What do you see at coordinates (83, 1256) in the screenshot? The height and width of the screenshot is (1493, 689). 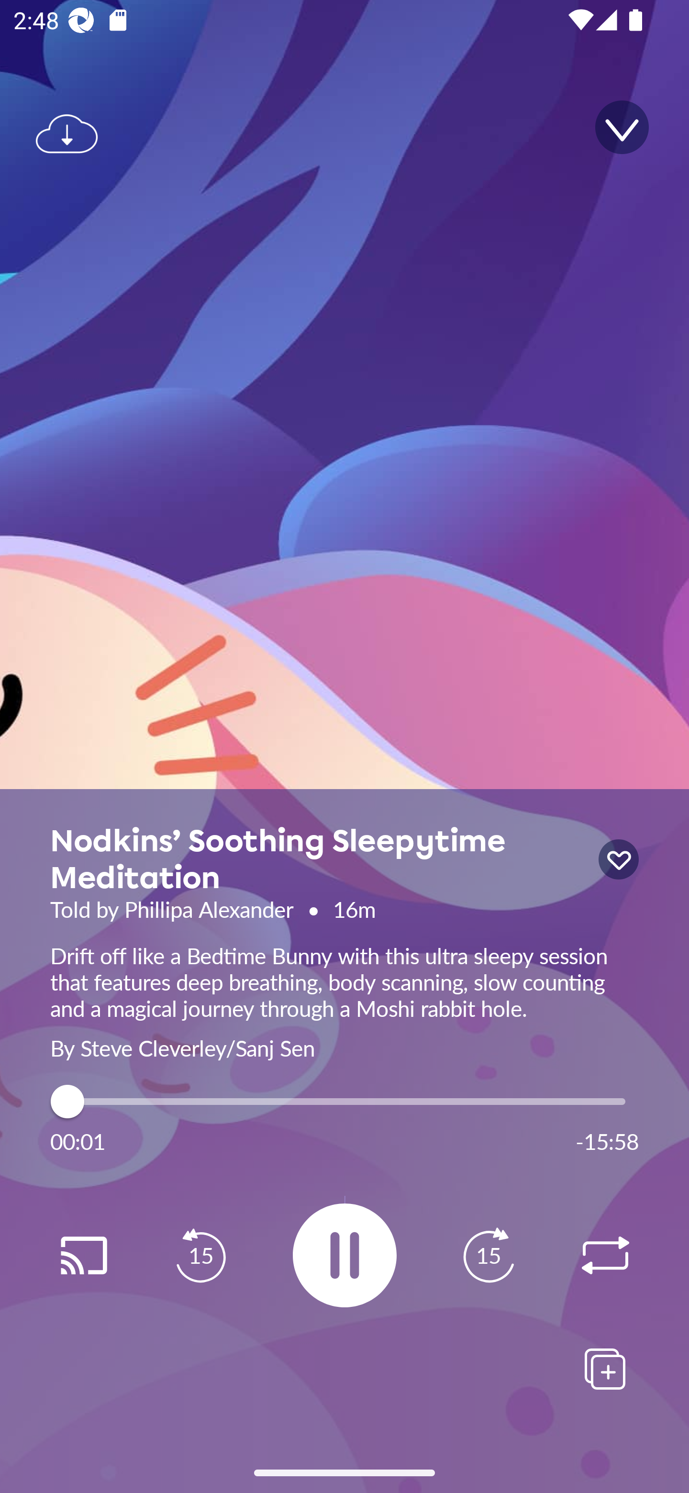 I see `Replay` at bounding box center [83, 1256].